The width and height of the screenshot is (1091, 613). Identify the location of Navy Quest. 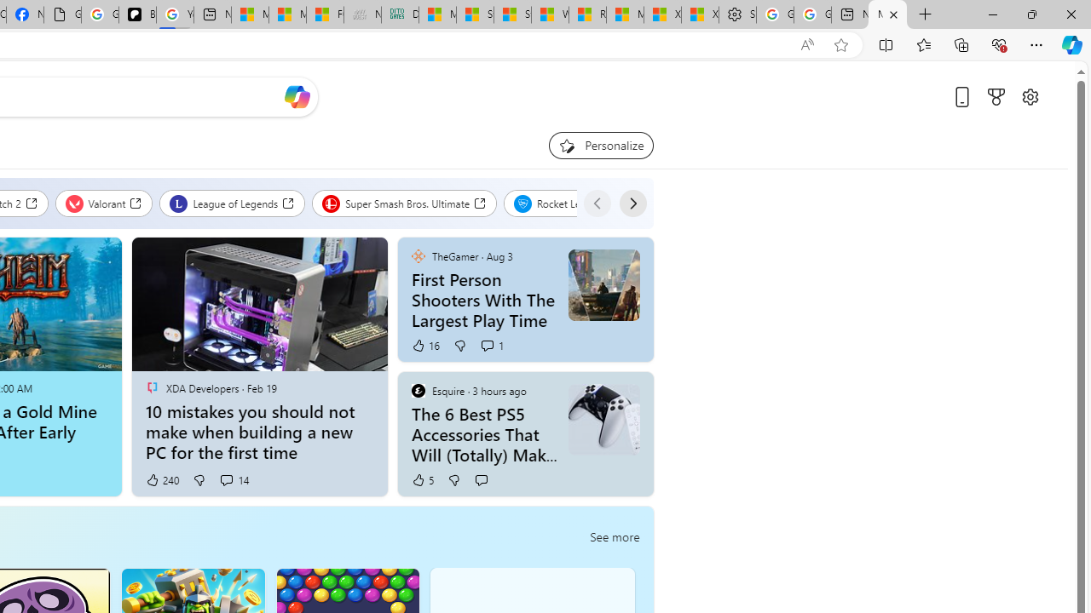
(362, 15).